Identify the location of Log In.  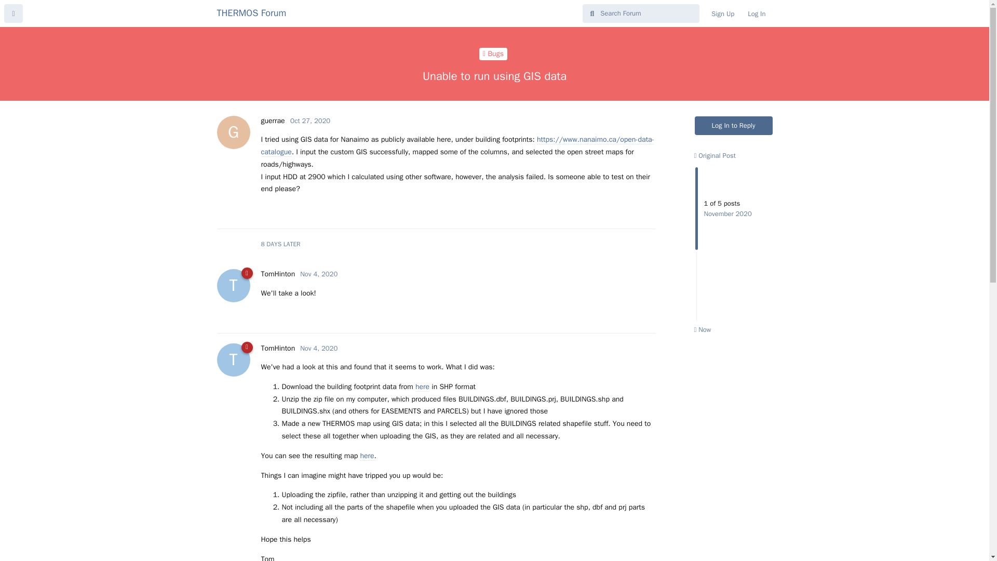
(319, 274).